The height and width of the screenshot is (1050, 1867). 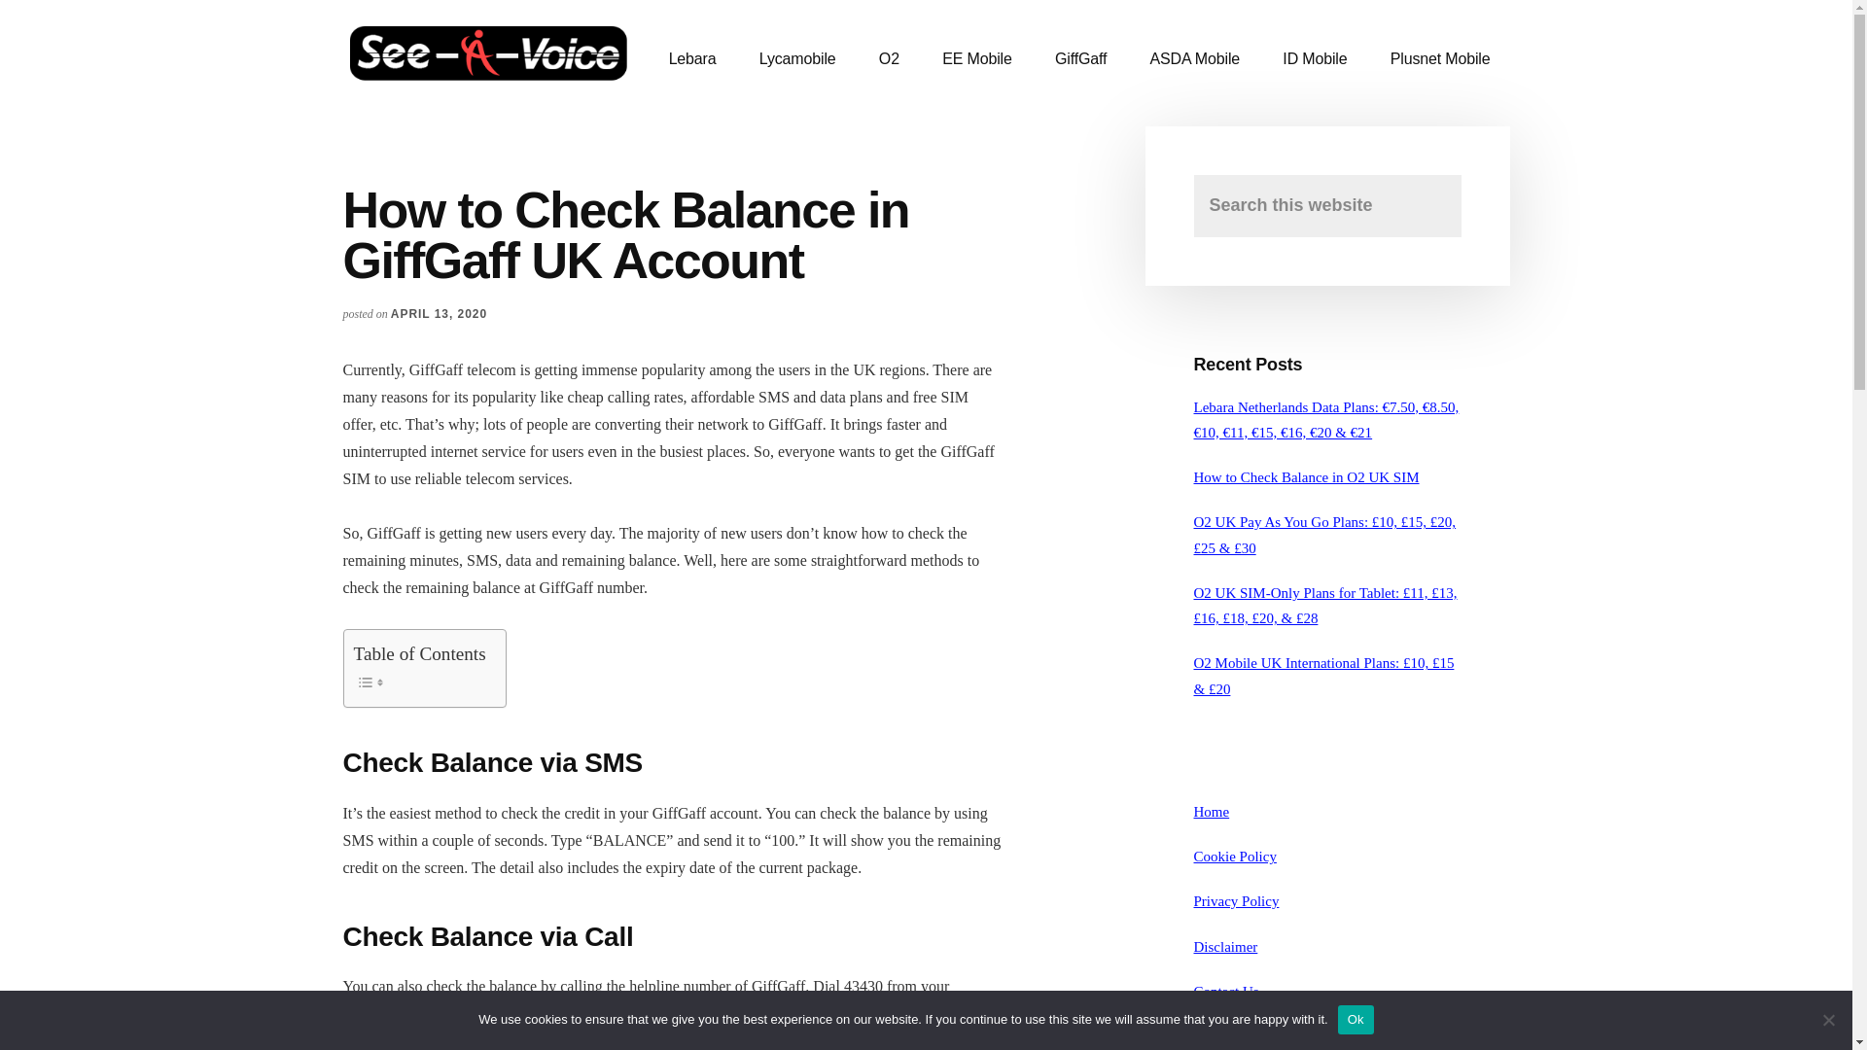 What do you see at coordinates (692, 58) in the screenshot?
I see `Lebara` at bounding box center [692, 58].